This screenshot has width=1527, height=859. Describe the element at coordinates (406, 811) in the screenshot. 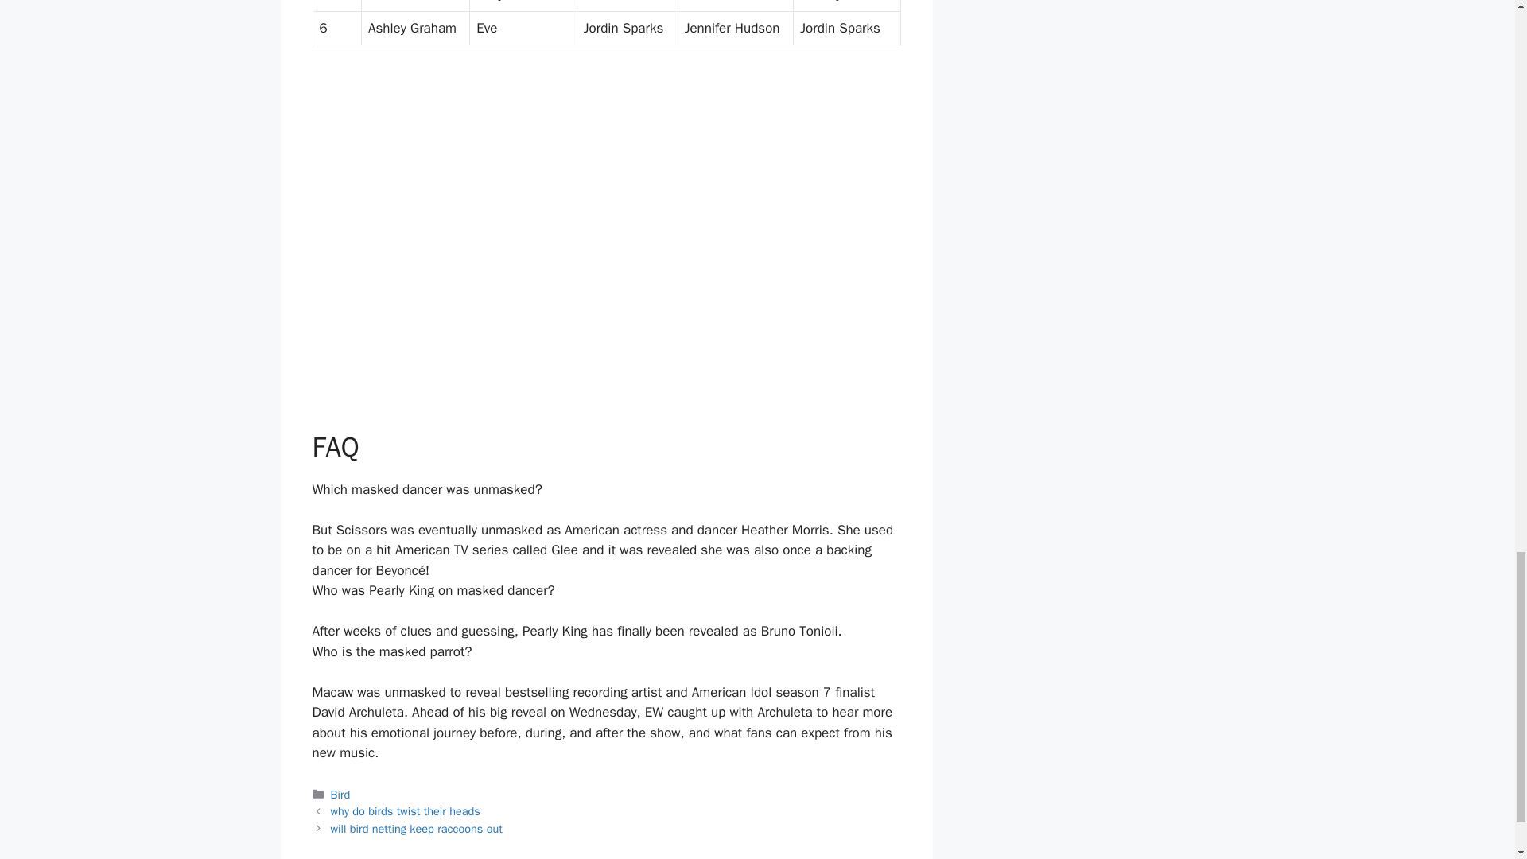

I see `why do birds twist their heads` at that location.